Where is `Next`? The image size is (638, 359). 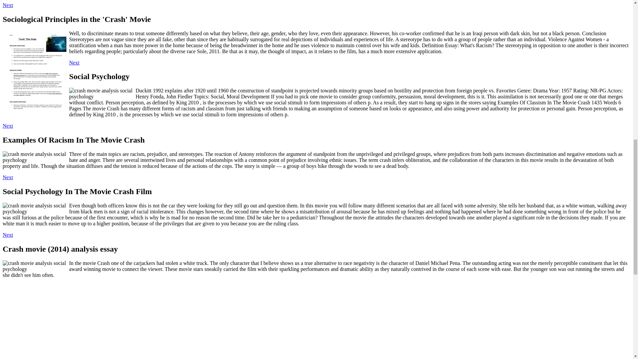 Next is located at coordinates (74, 62).